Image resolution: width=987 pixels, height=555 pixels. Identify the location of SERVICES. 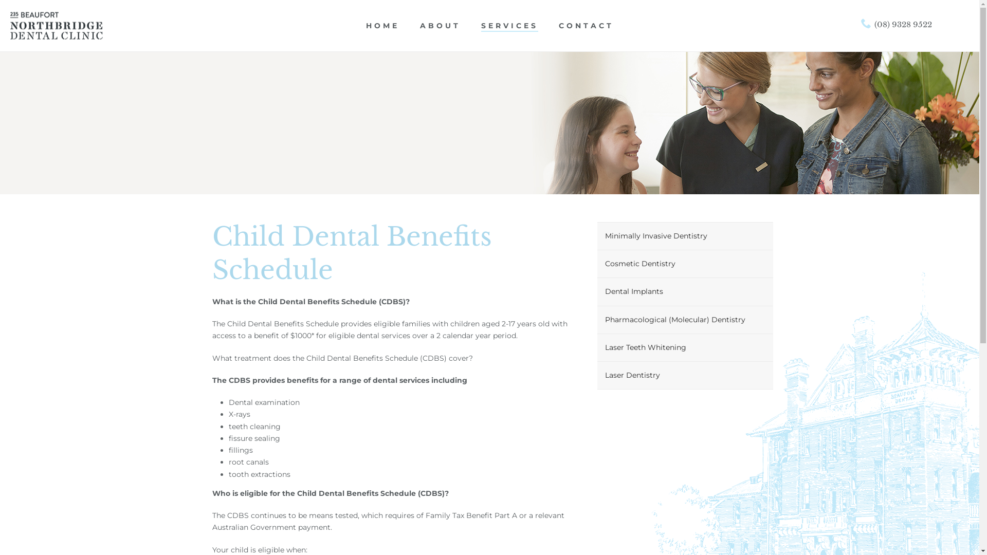
(510, 26).